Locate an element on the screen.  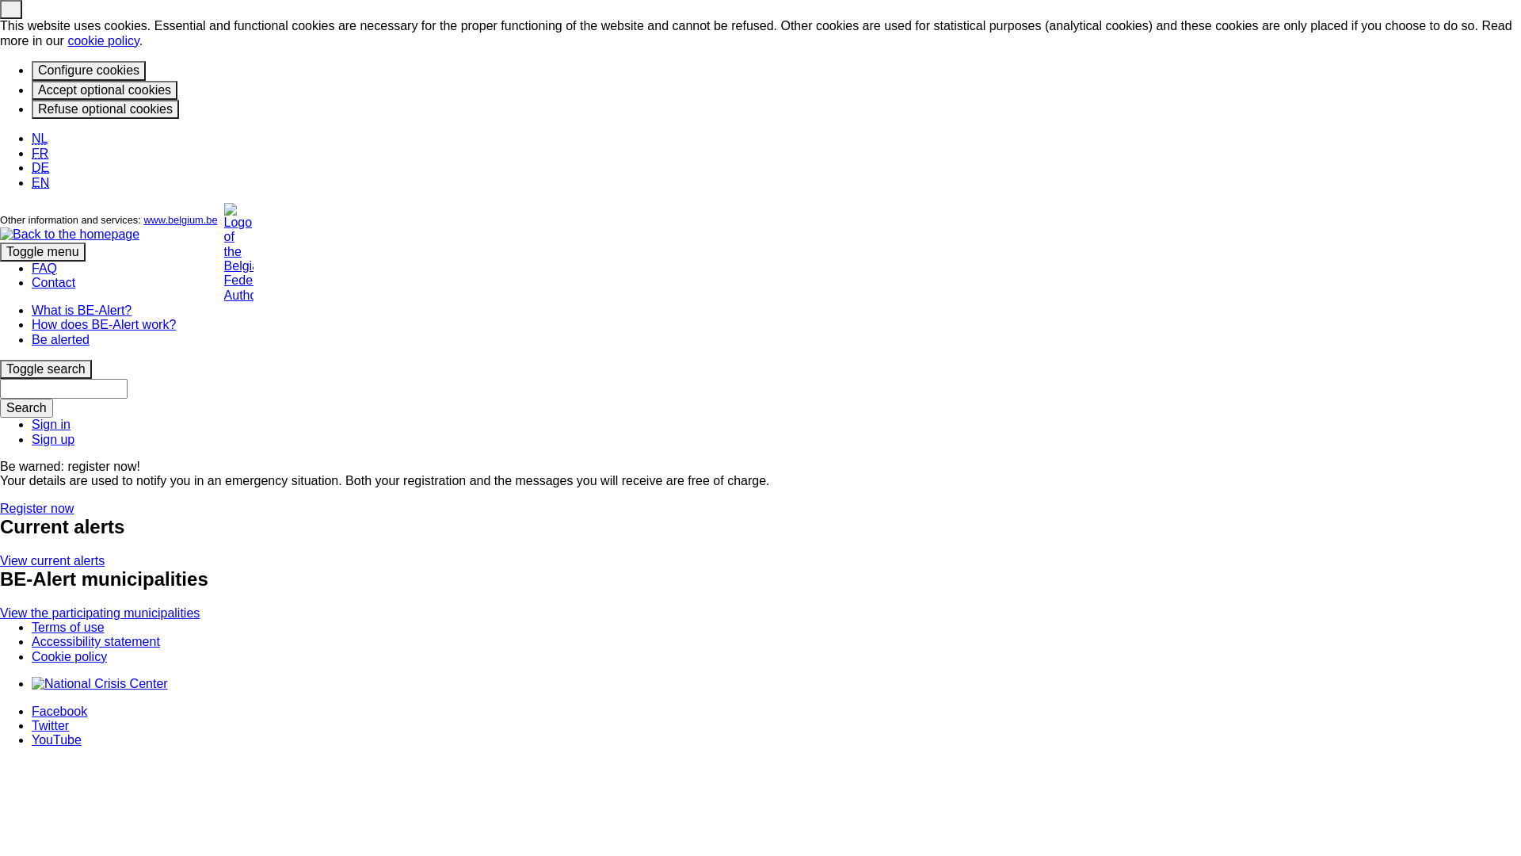
Contact is located at coordinates (54, 282).